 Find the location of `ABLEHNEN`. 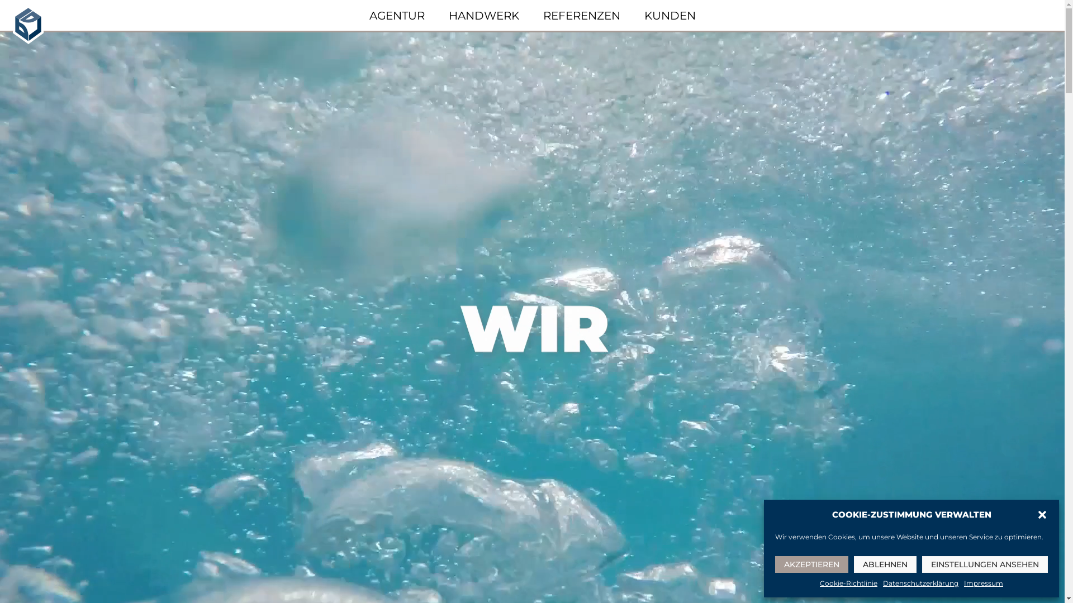

ABLEHNEN is located at coordinates (885, 564).